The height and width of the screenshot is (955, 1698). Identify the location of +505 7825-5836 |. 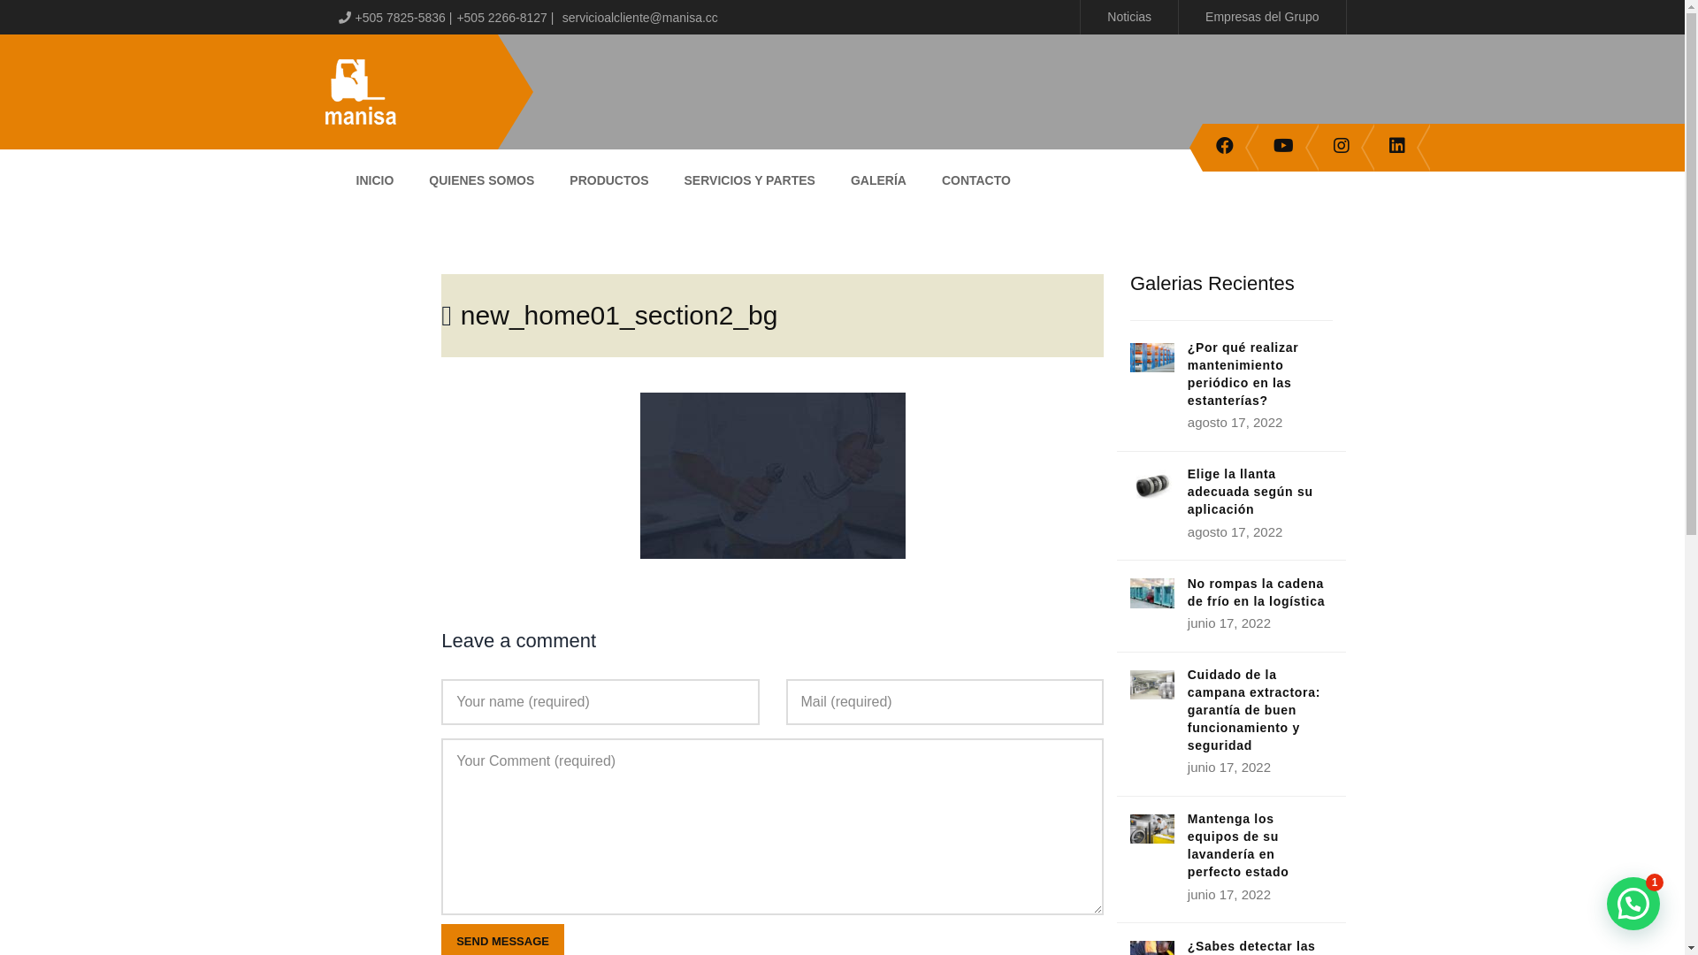
(404, 18).